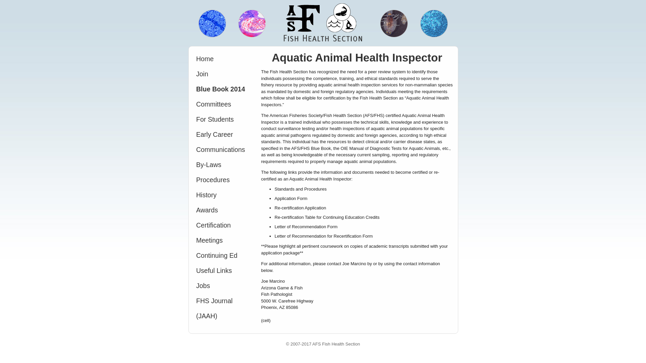 The height and width of the screenshot is (363, 646). Describe the element at coordinates (223, 89) in the screenshot. I see `Blue Book 2014` at that location.